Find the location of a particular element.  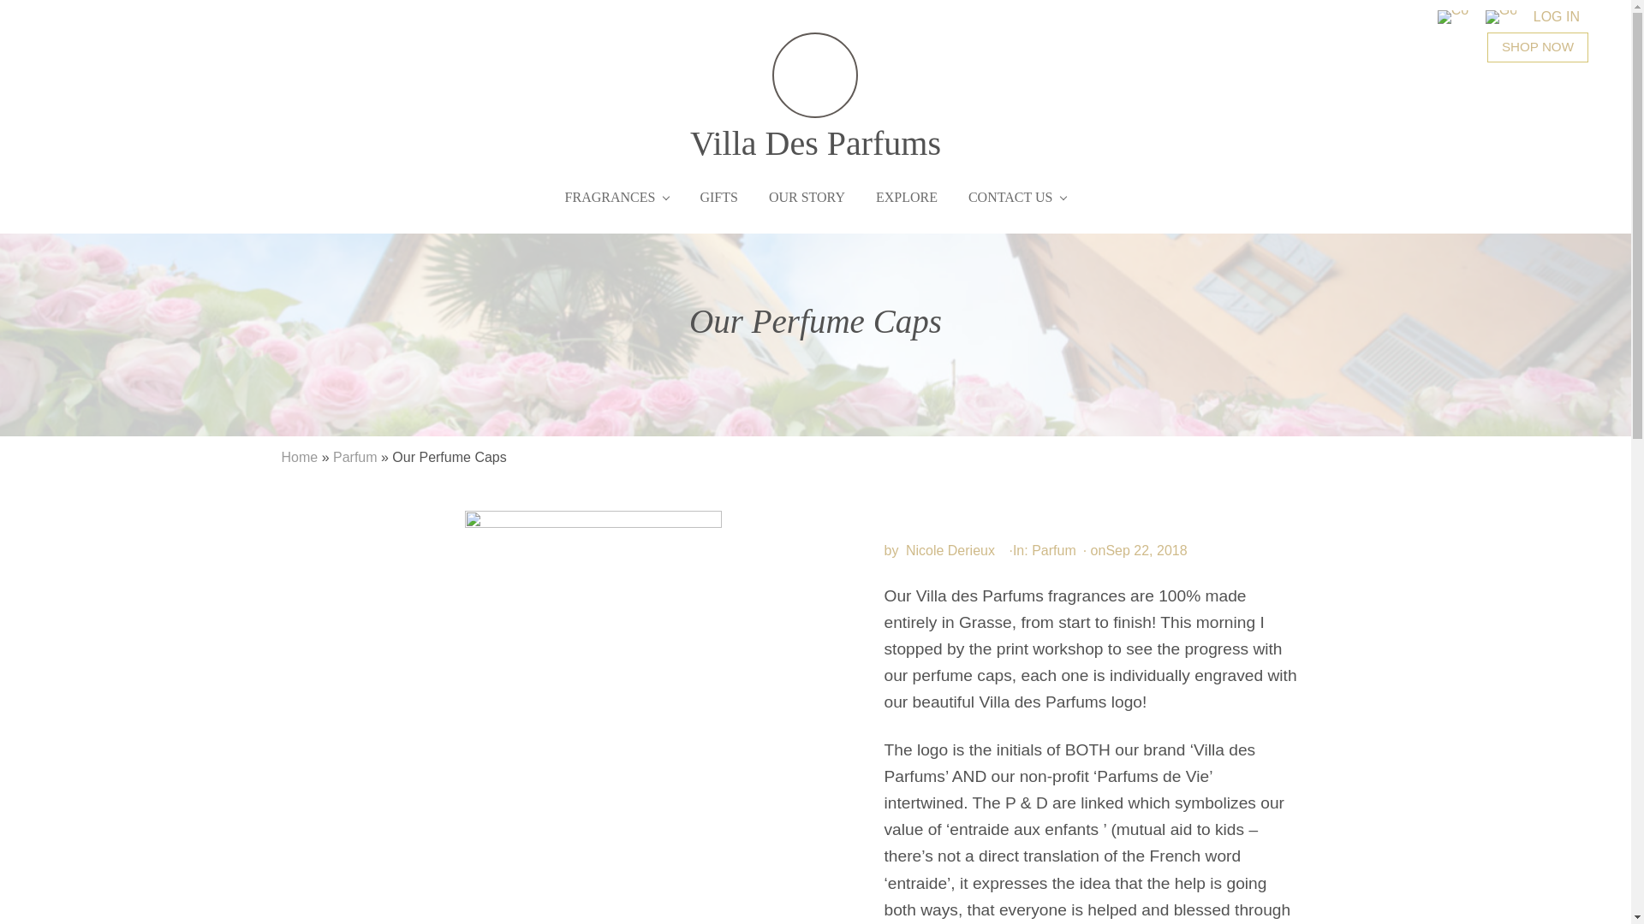

EXPLORE is located at coordinates (906, 197).